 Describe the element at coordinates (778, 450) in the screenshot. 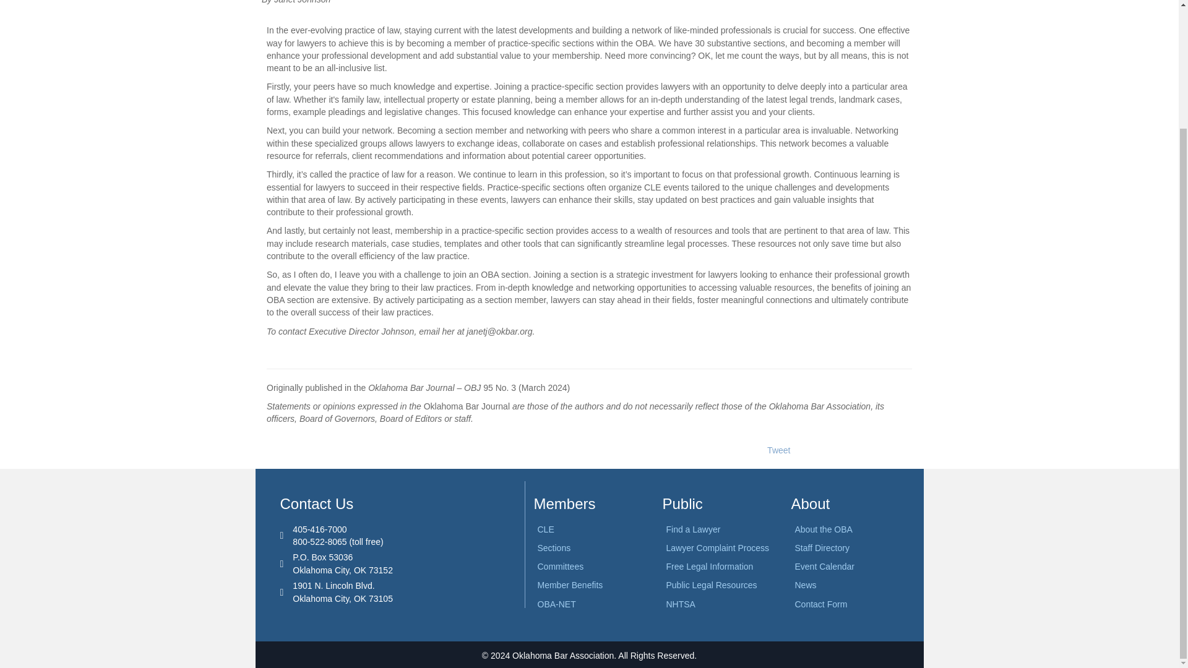

I see `Tweet` at that location.